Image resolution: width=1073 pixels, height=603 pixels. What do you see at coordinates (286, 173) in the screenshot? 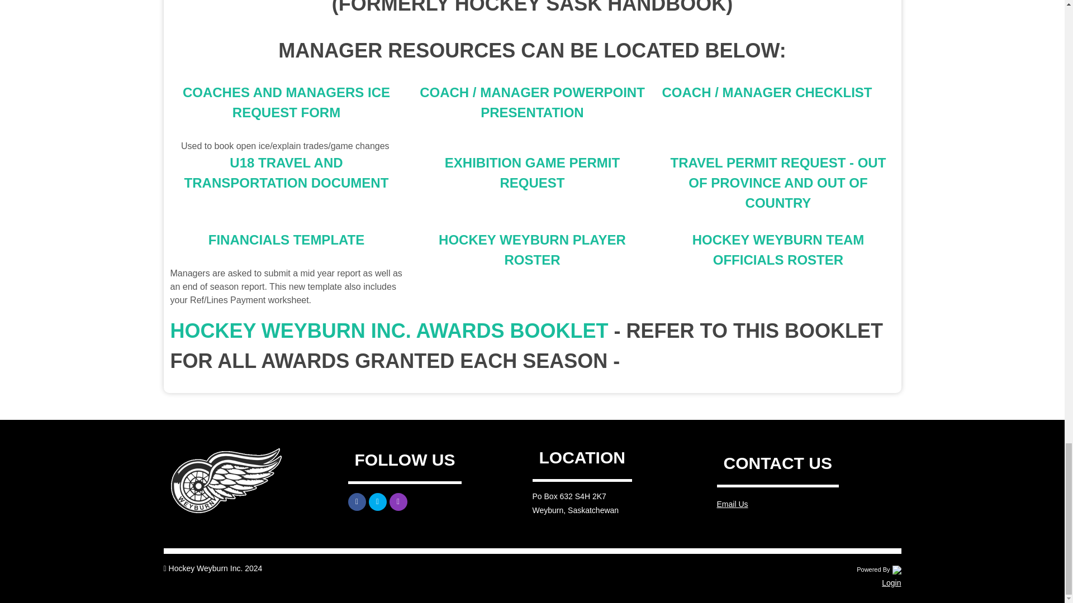
I see `Rich Text Editor, editor9` at bounding box center [286, 173].